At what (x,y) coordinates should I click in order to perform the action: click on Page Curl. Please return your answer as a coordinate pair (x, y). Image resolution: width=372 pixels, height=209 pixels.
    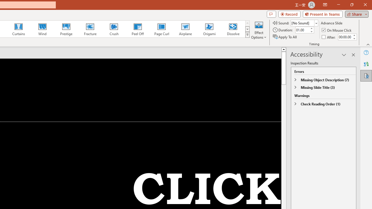
    Looking at the image, I should click on (161, 29).